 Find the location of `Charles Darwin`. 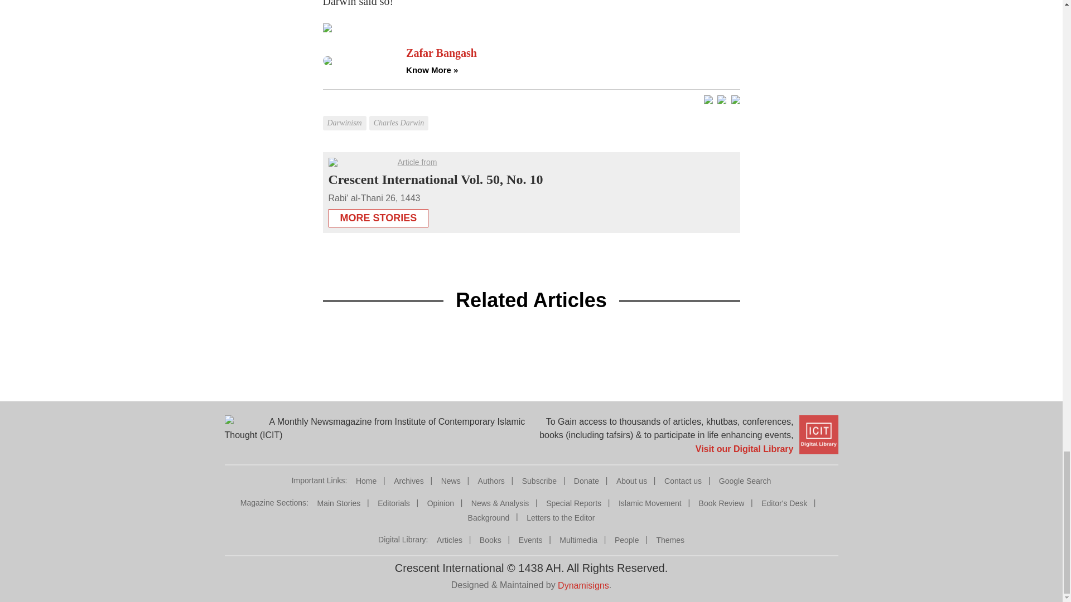

Charles Darwin is located at coordinates (401, 115).